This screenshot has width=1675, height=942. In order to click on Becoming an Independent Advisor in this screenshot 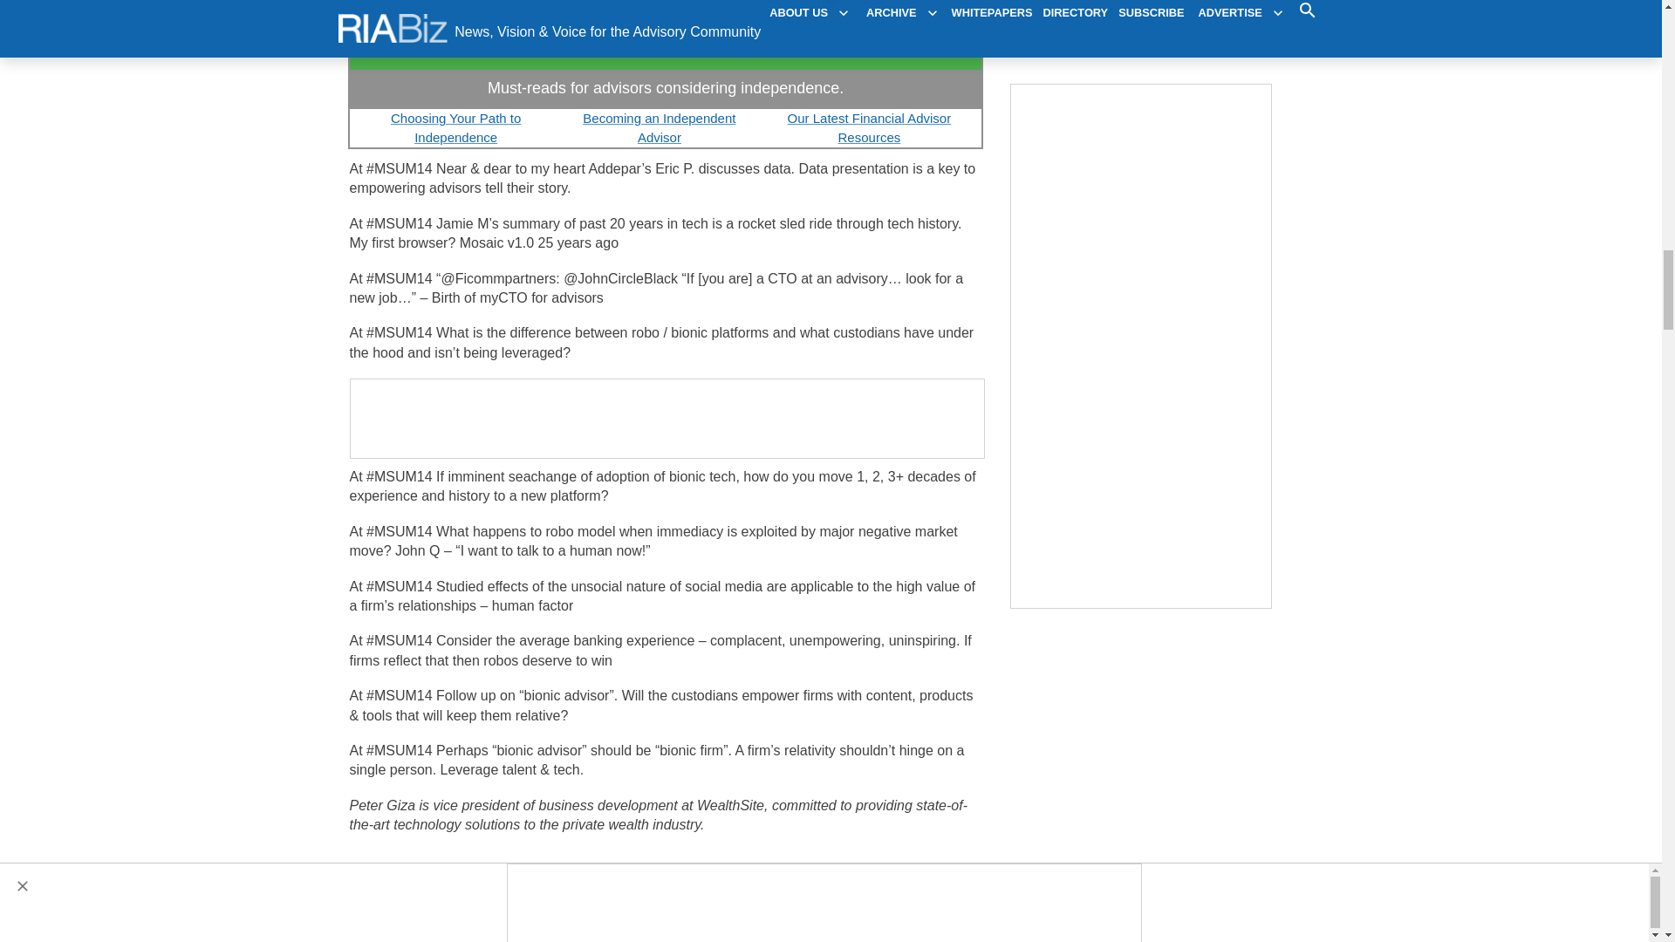, I will do `click(659, 127)`.